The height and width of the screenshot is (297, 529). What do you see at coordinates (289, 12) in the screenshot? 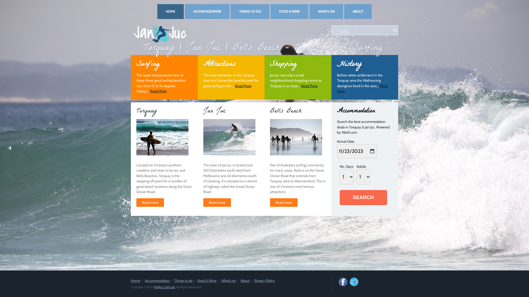
I see `FOOD & WINE` at bounding box center [289, 12].